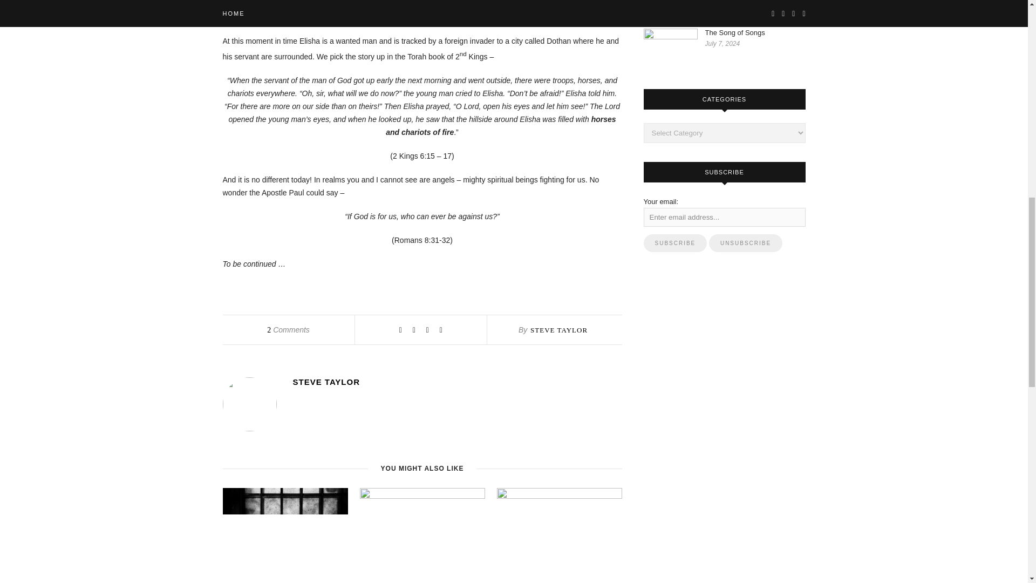  Describe the element at coordinates (754, 32) in the screenshot. I see `The Song of Songs` at that location.